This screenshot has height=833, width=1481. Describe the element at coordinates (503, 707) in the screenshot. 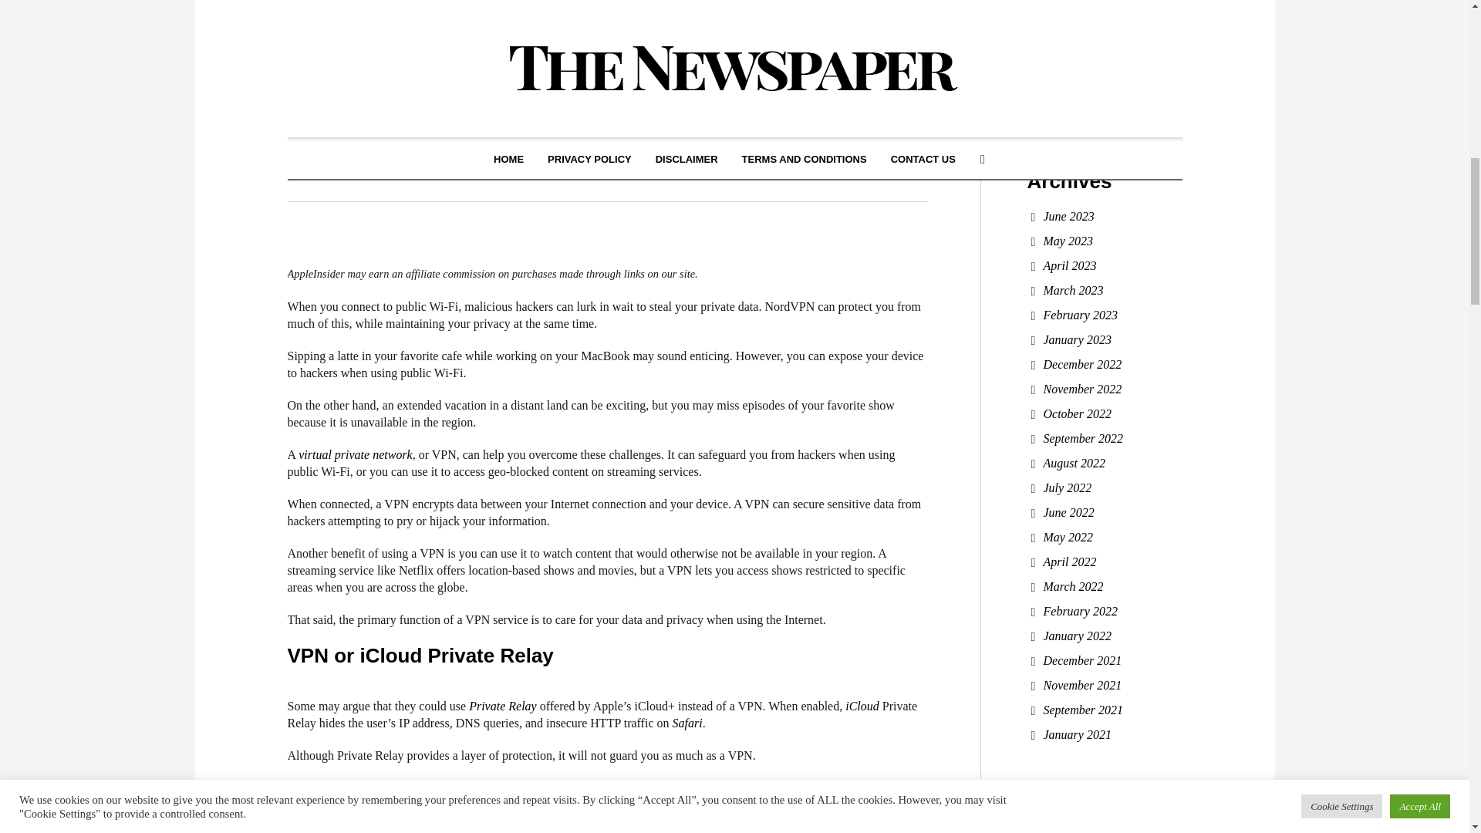

I see `Private Relay` at that location.